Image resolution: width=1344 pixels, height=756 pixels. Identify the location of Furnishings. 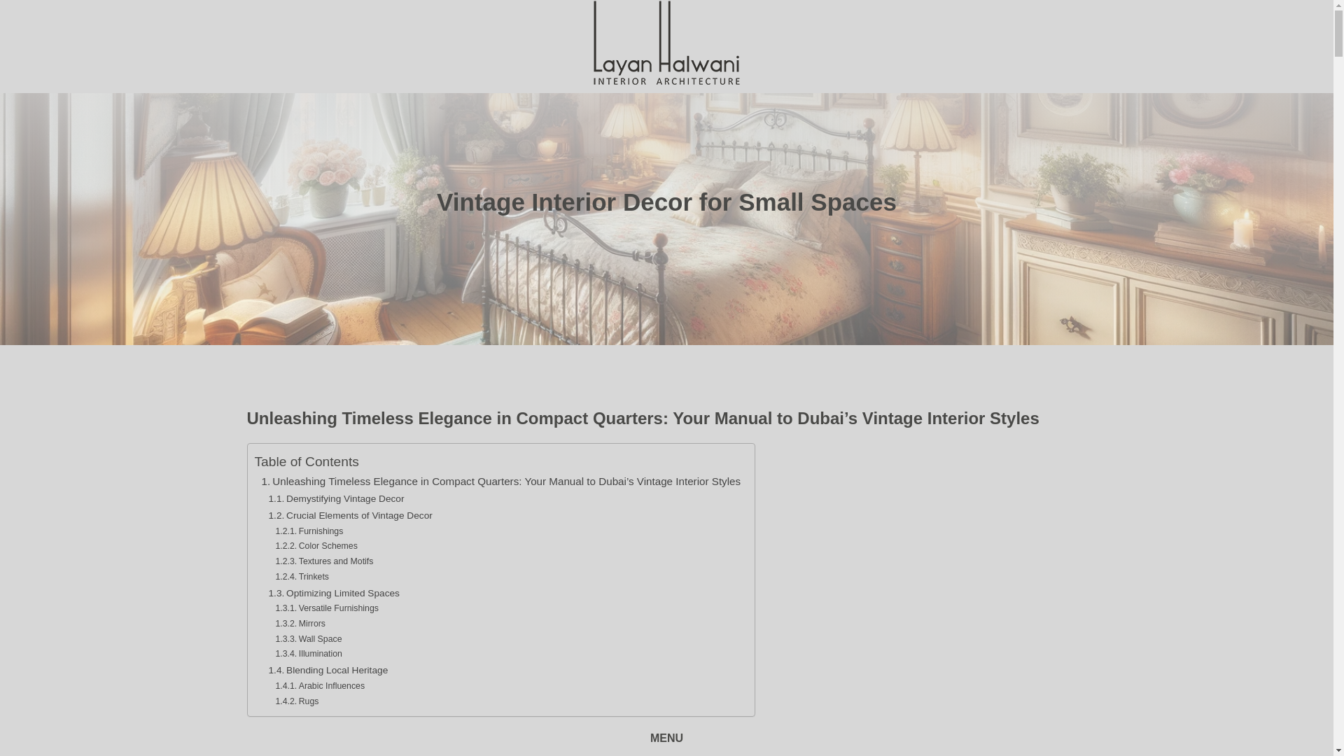
(309, 532).